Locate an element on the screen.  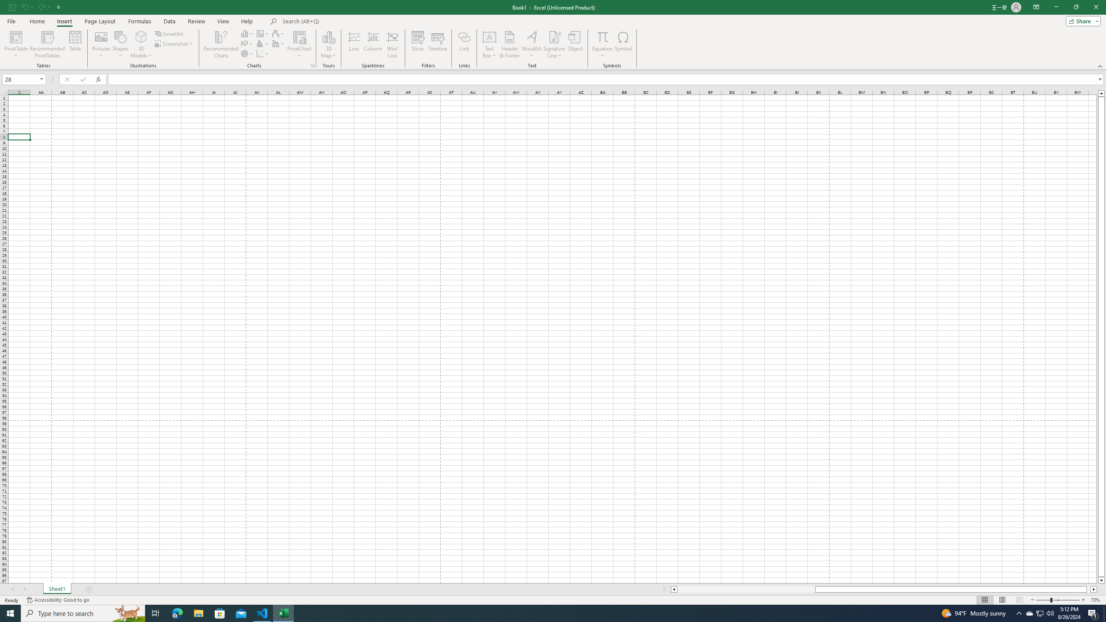
PivotTable is located at coordinates (16, 37).